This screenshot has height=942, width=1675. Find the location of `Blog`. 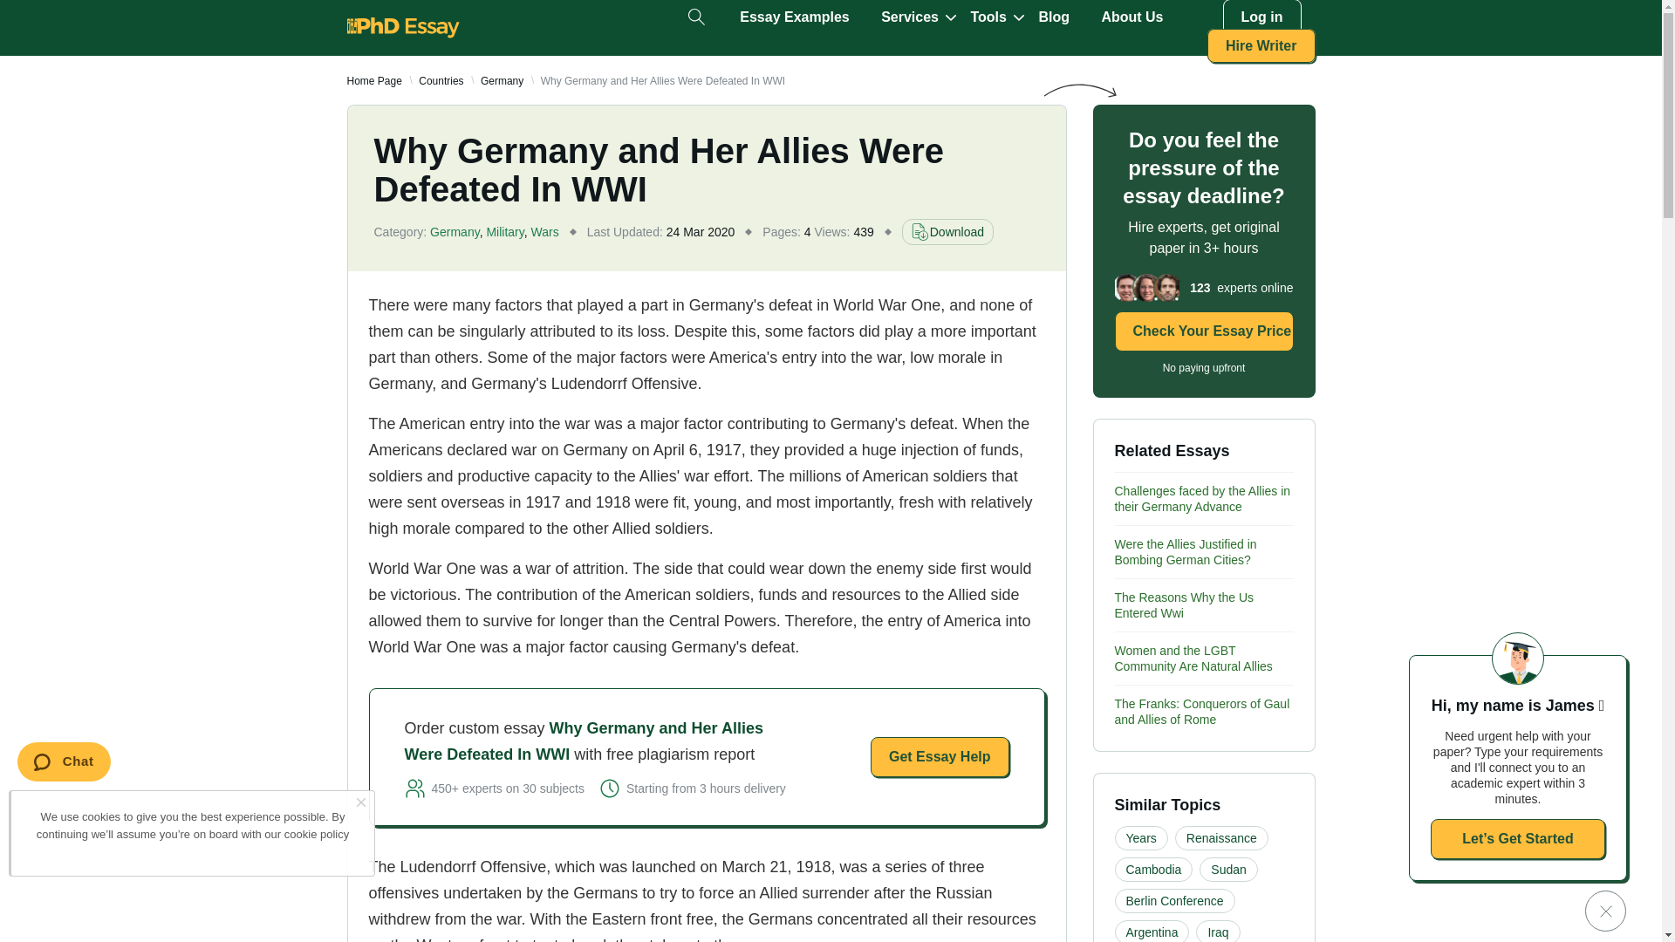

Blog is located at coordinates (1054, 17).